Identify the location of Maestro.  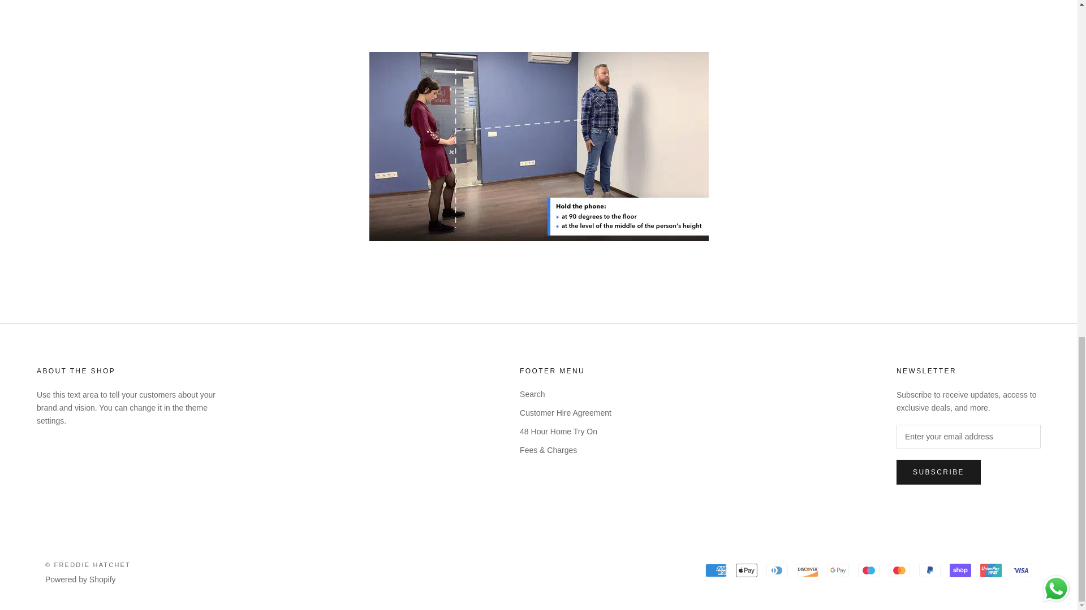
(869, 570).